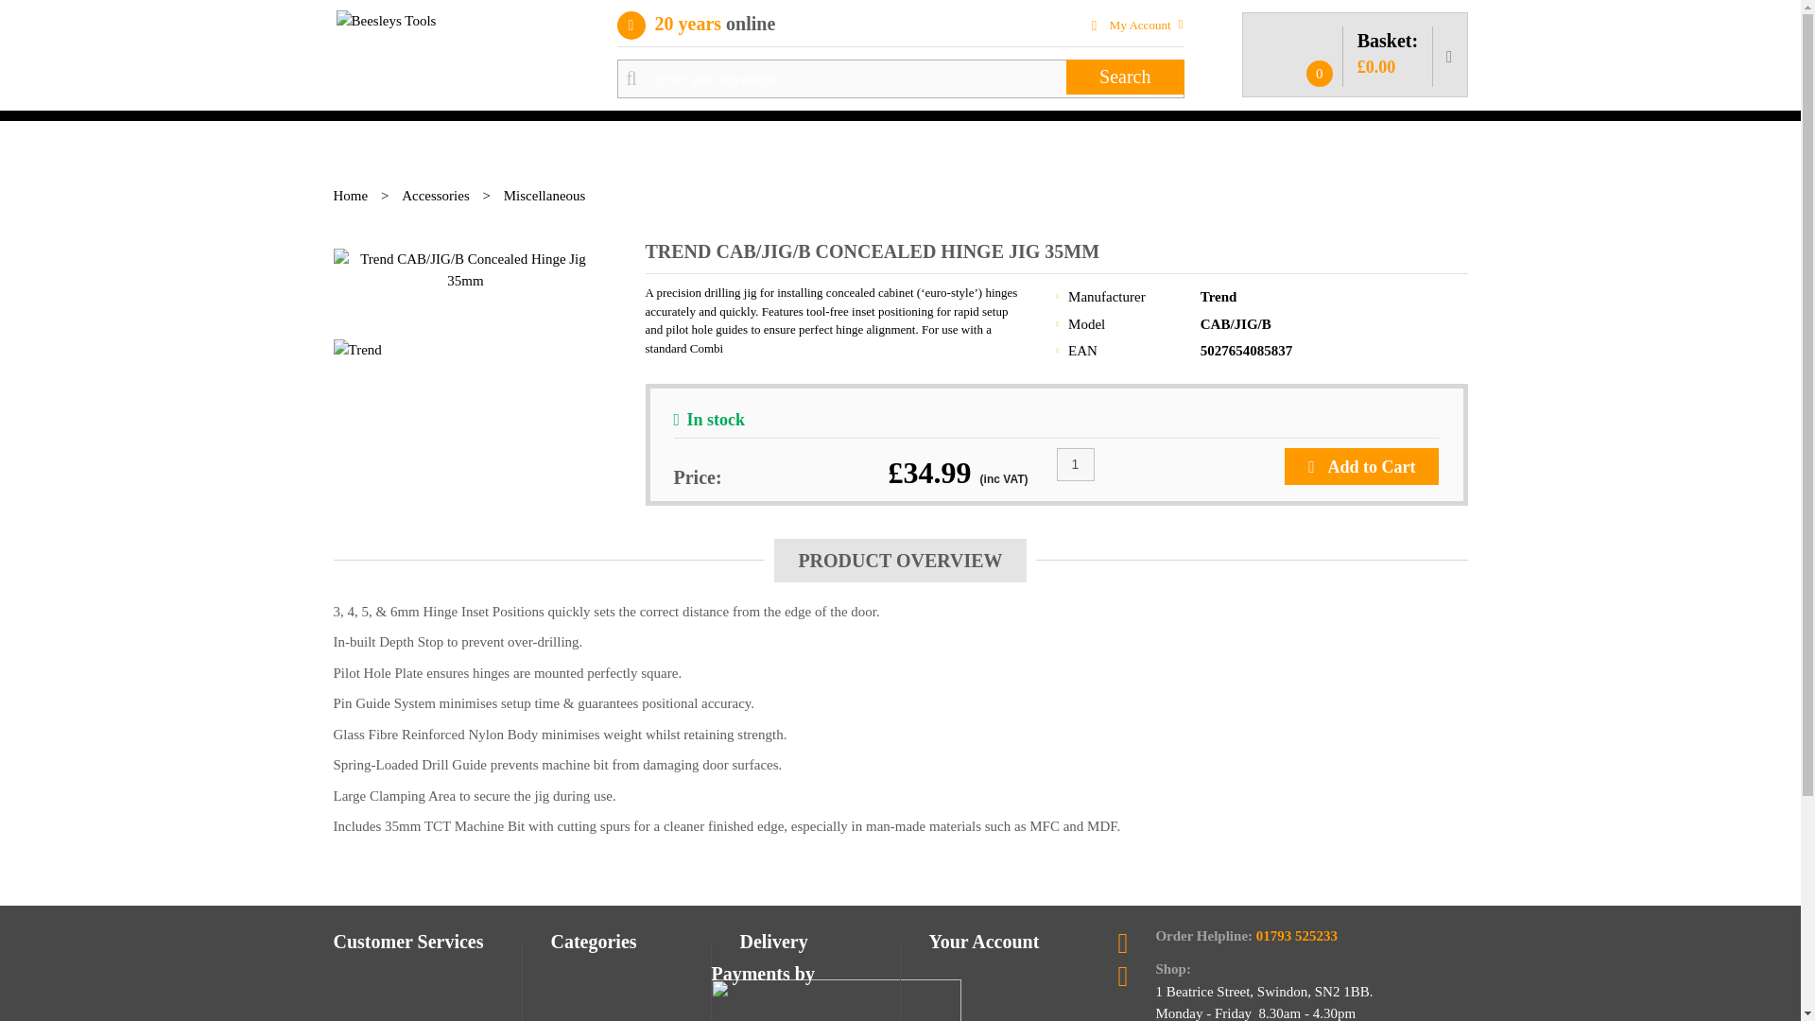 Image resolution: width=1815 pixels, height=1021 pixels. What do you see at coordinates (1219, 296) in the screenshot?
I see `Trend` at bounding box center [1219, 296].